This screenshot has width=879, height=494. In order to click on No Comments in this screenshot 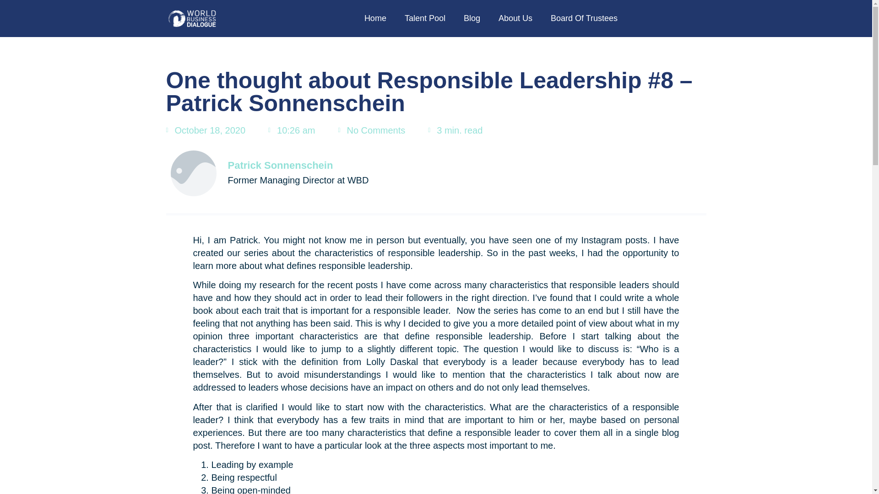, I will do `click(371, 130)`.